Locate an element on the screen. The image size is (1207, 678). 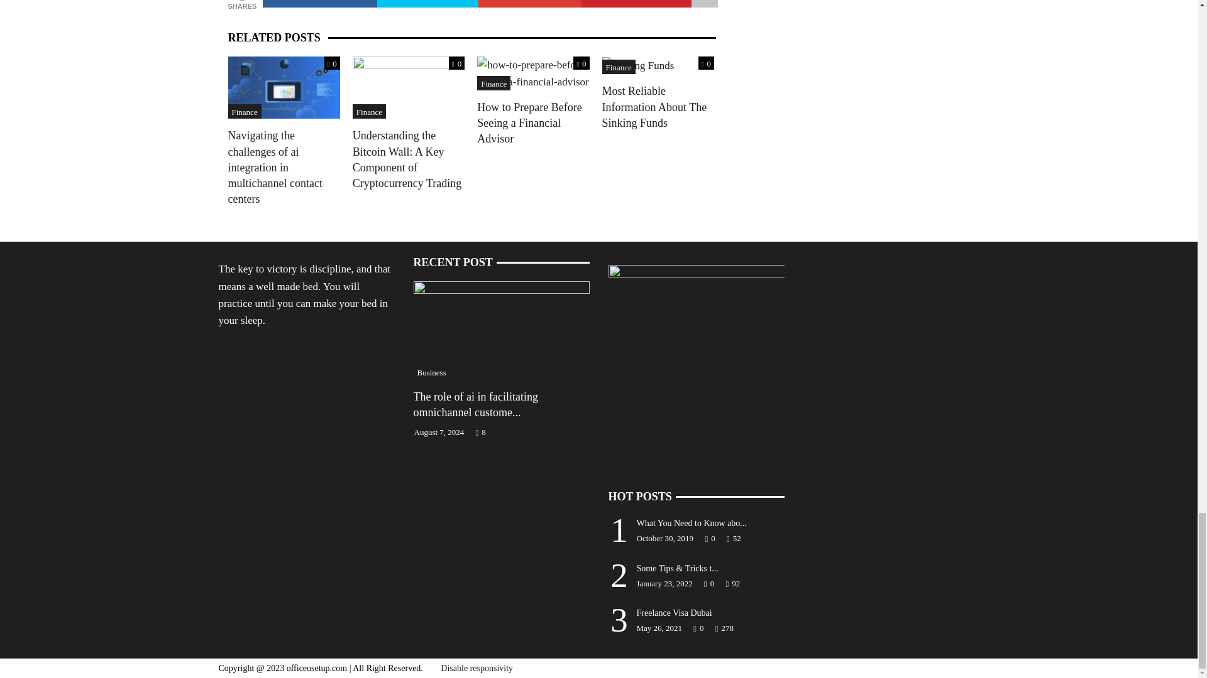
How to Prepare Before Seeing a Financial Advisor is located at coordinates (532, 72).